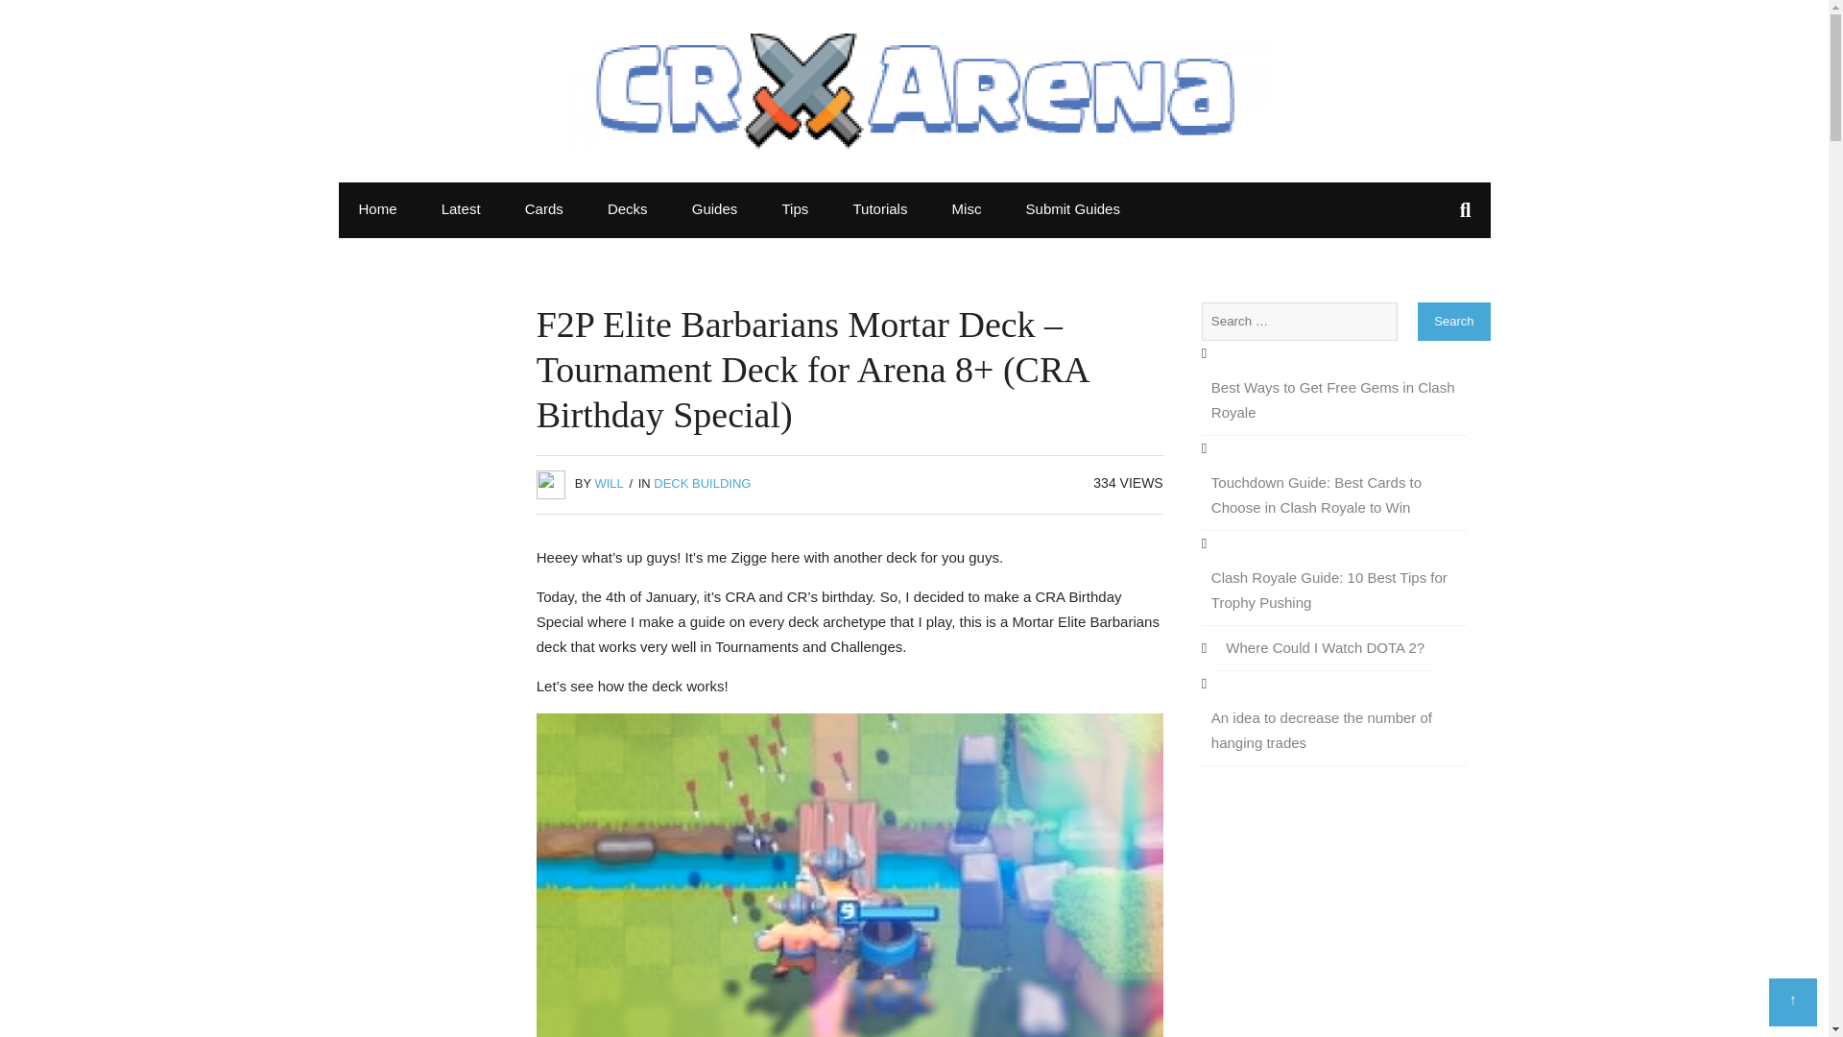 This screenshot has width=1843, height=1037. Describe the element at coordinates (968, 209) in the screenshot. I see `Misc` at that location.